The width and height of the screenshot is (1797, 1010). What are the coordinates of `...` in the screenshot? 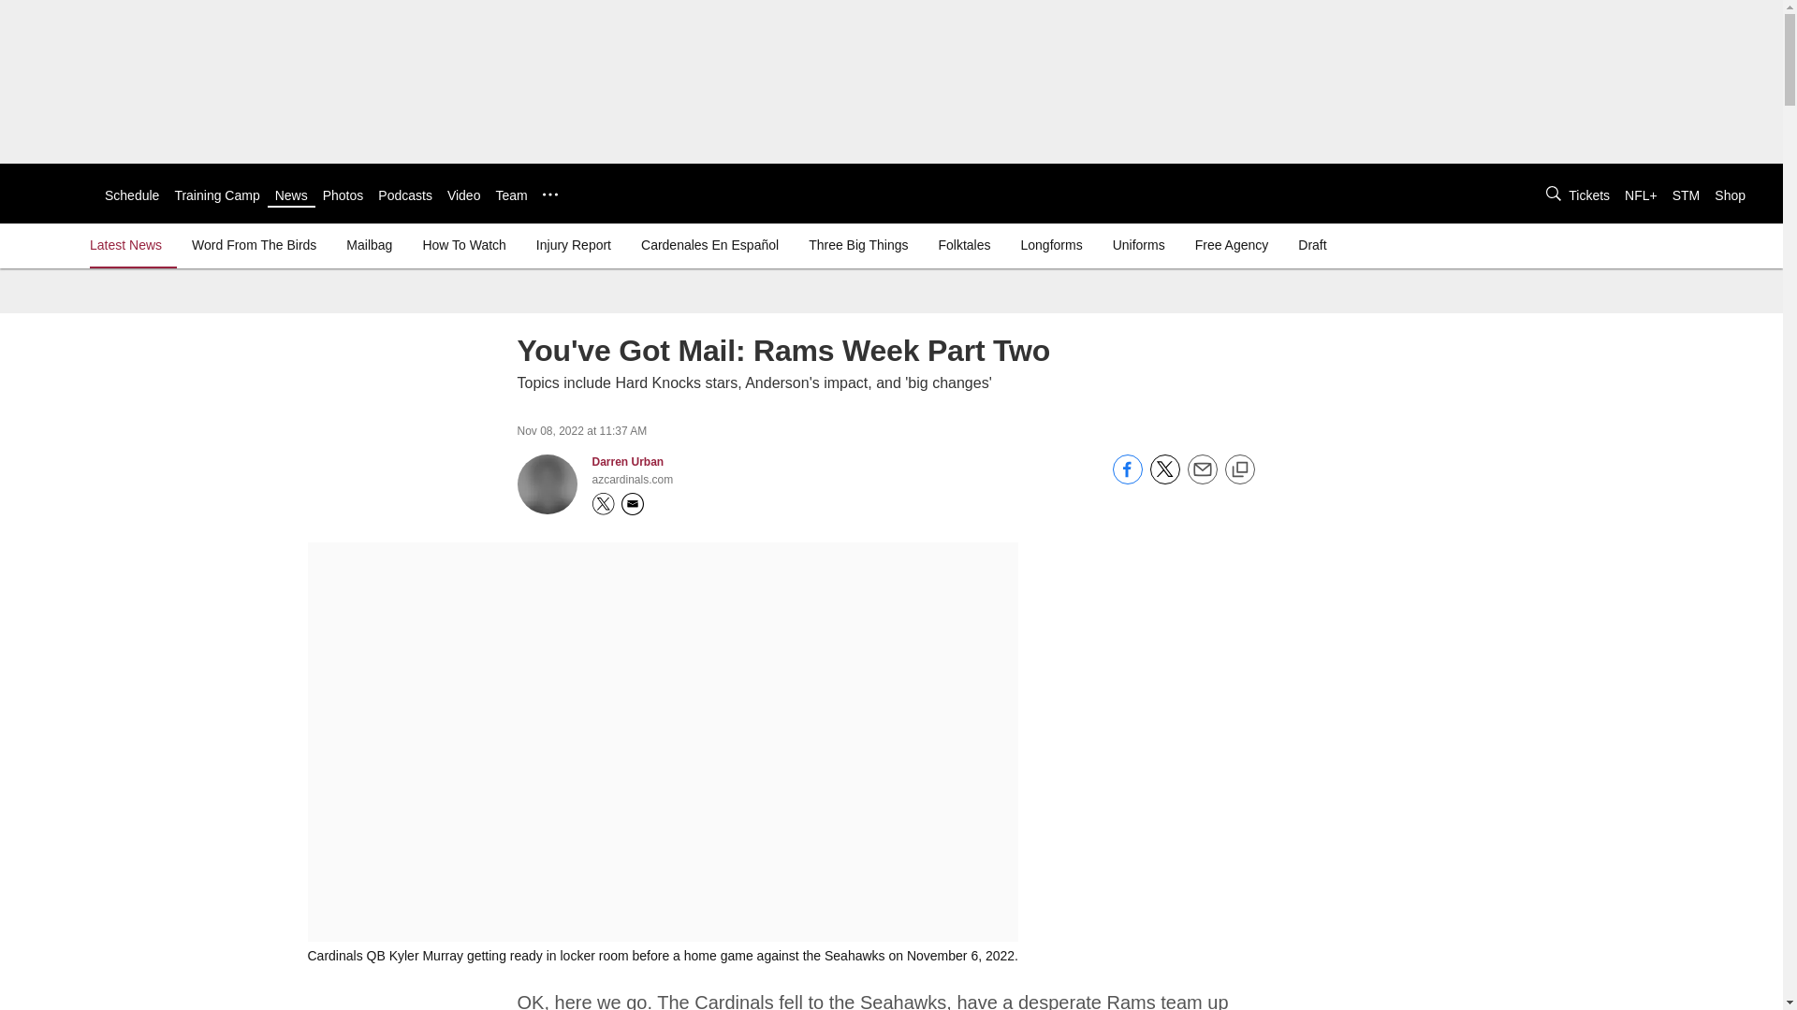 It's located at (549, 195).